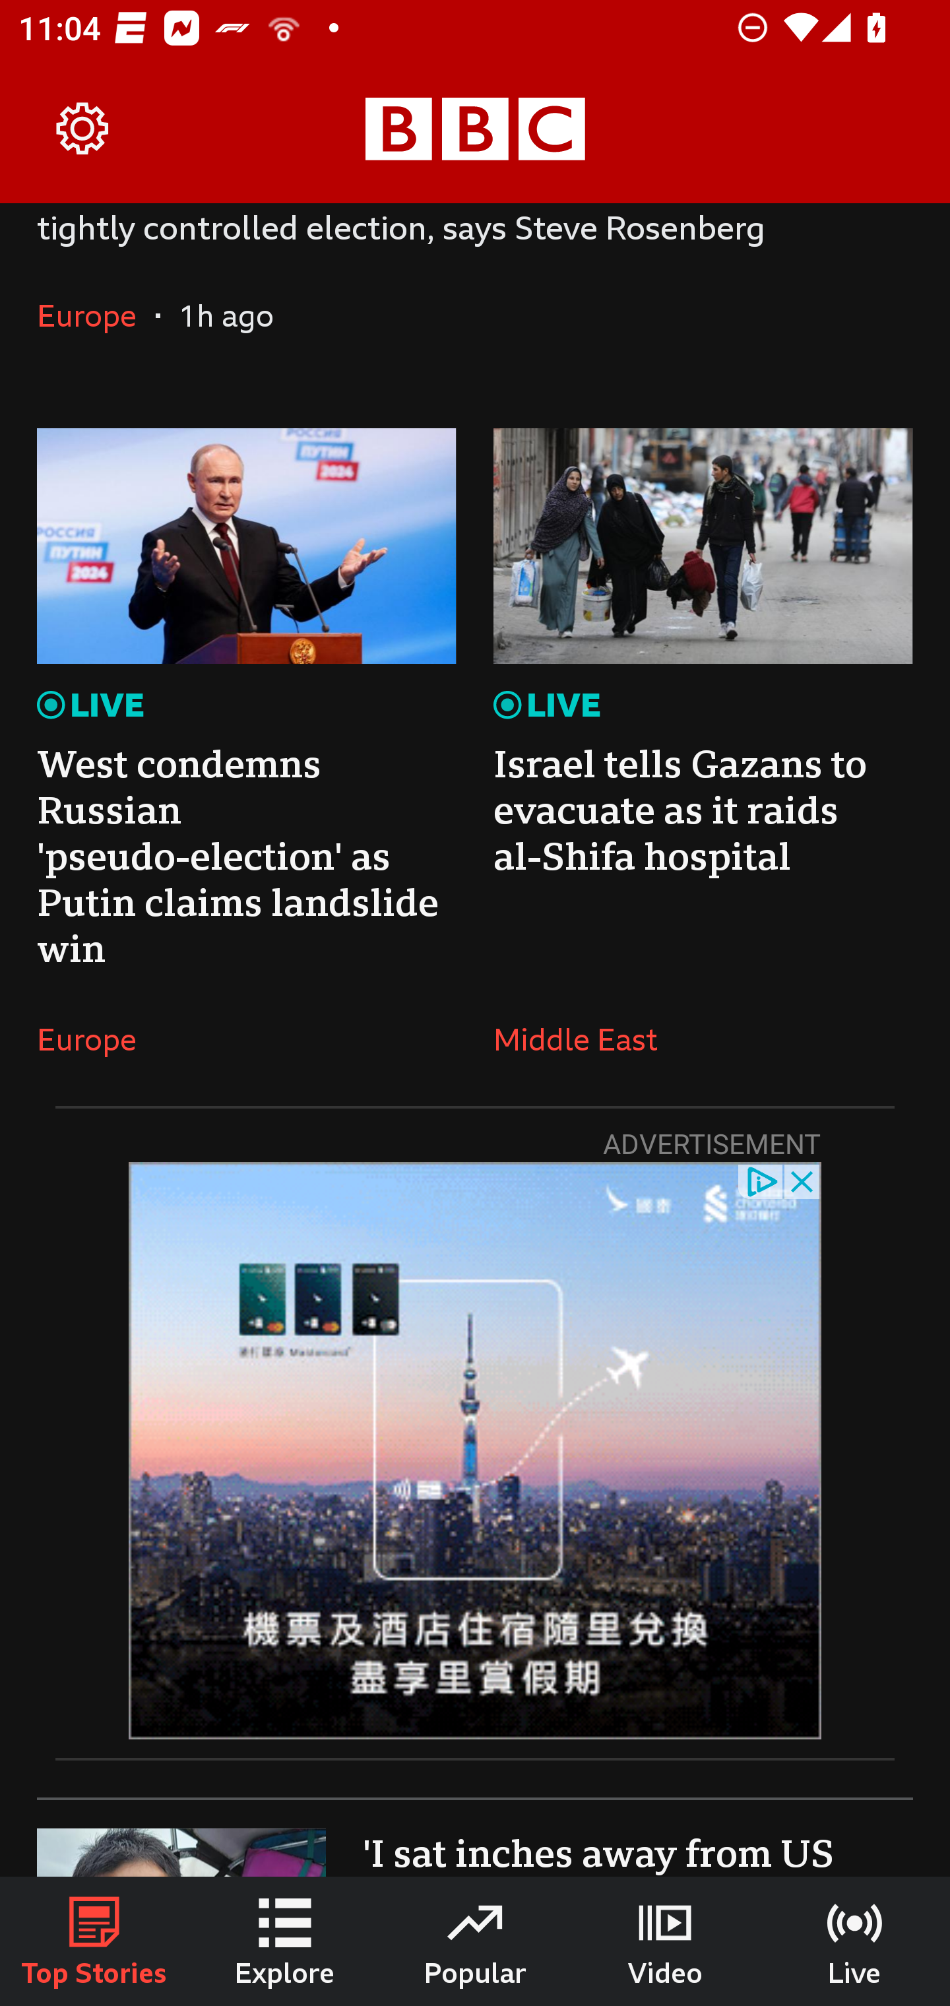 This screenshot has width=950, height=2006. I want to click on Live, so click(855, 1941).